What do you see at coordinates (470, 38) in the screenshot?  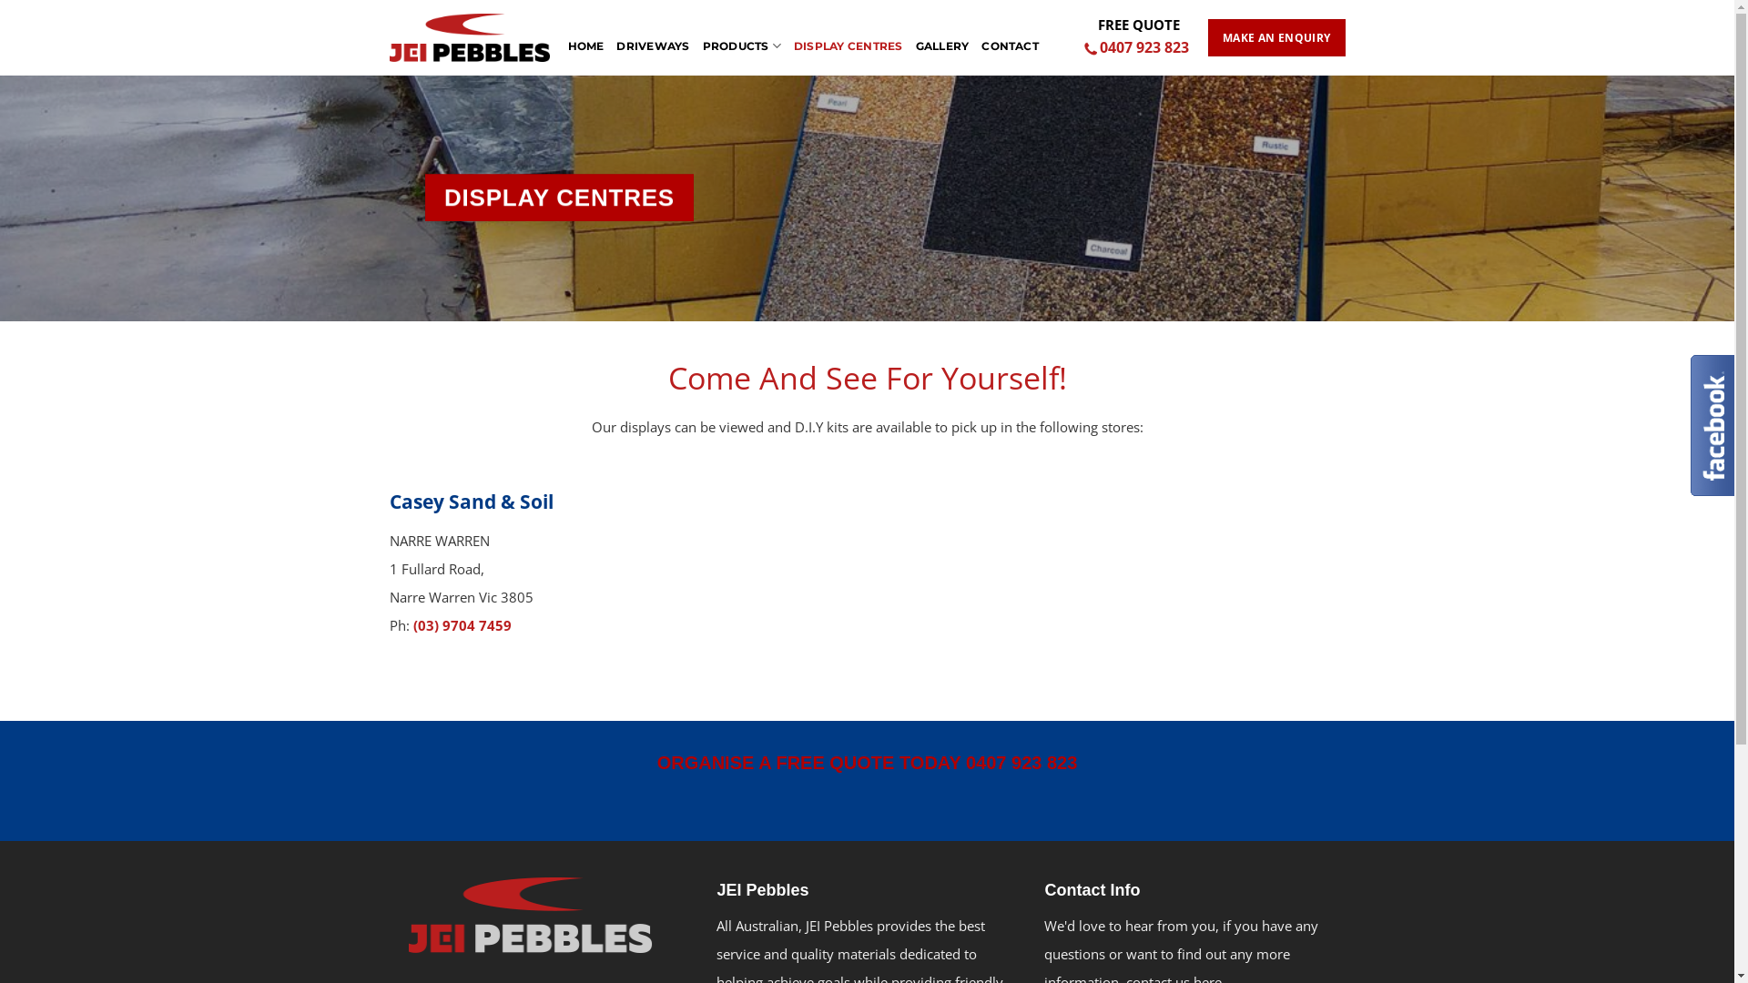 I see `jeipebbles - ` at bounding box center [470, 38].